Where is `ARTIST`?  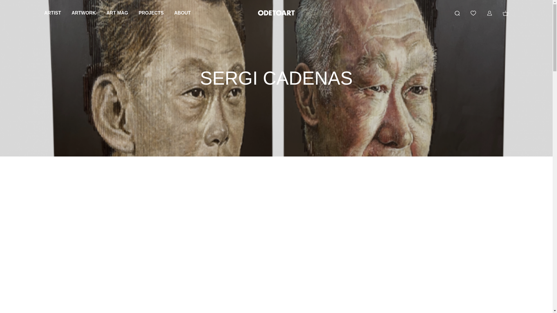 ARTIST is located at coordinates (52, 13).